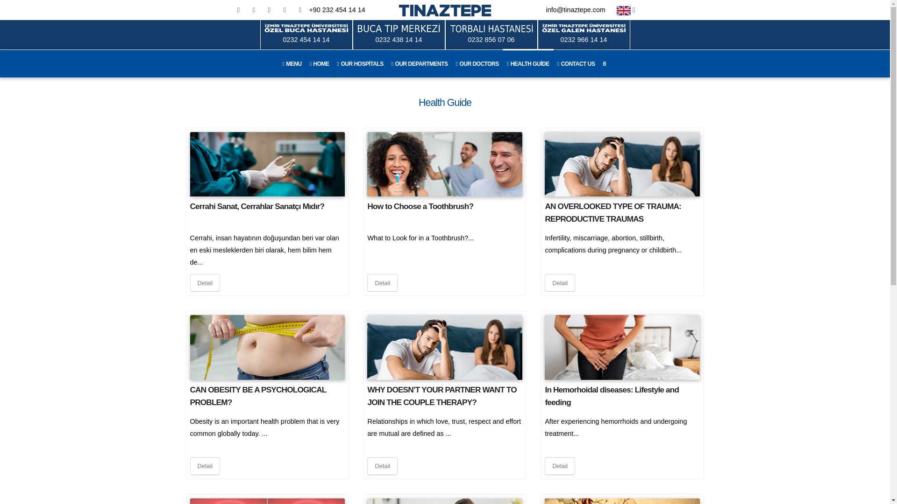  I want to click on Youtube, so click(284, 9).